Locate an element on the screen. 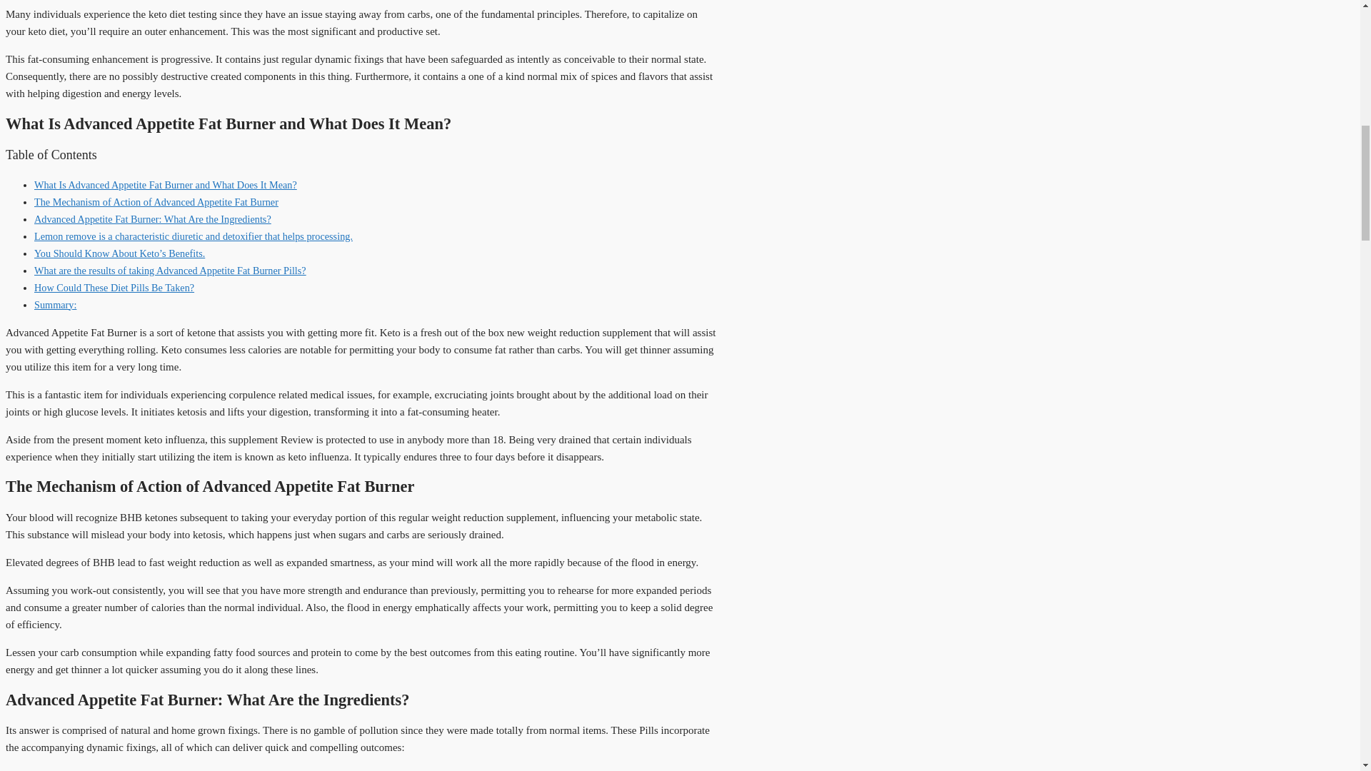 Image resolution: width=1371 pixels, height=771 pixels. Summary: is located at coordinates (56, 305).